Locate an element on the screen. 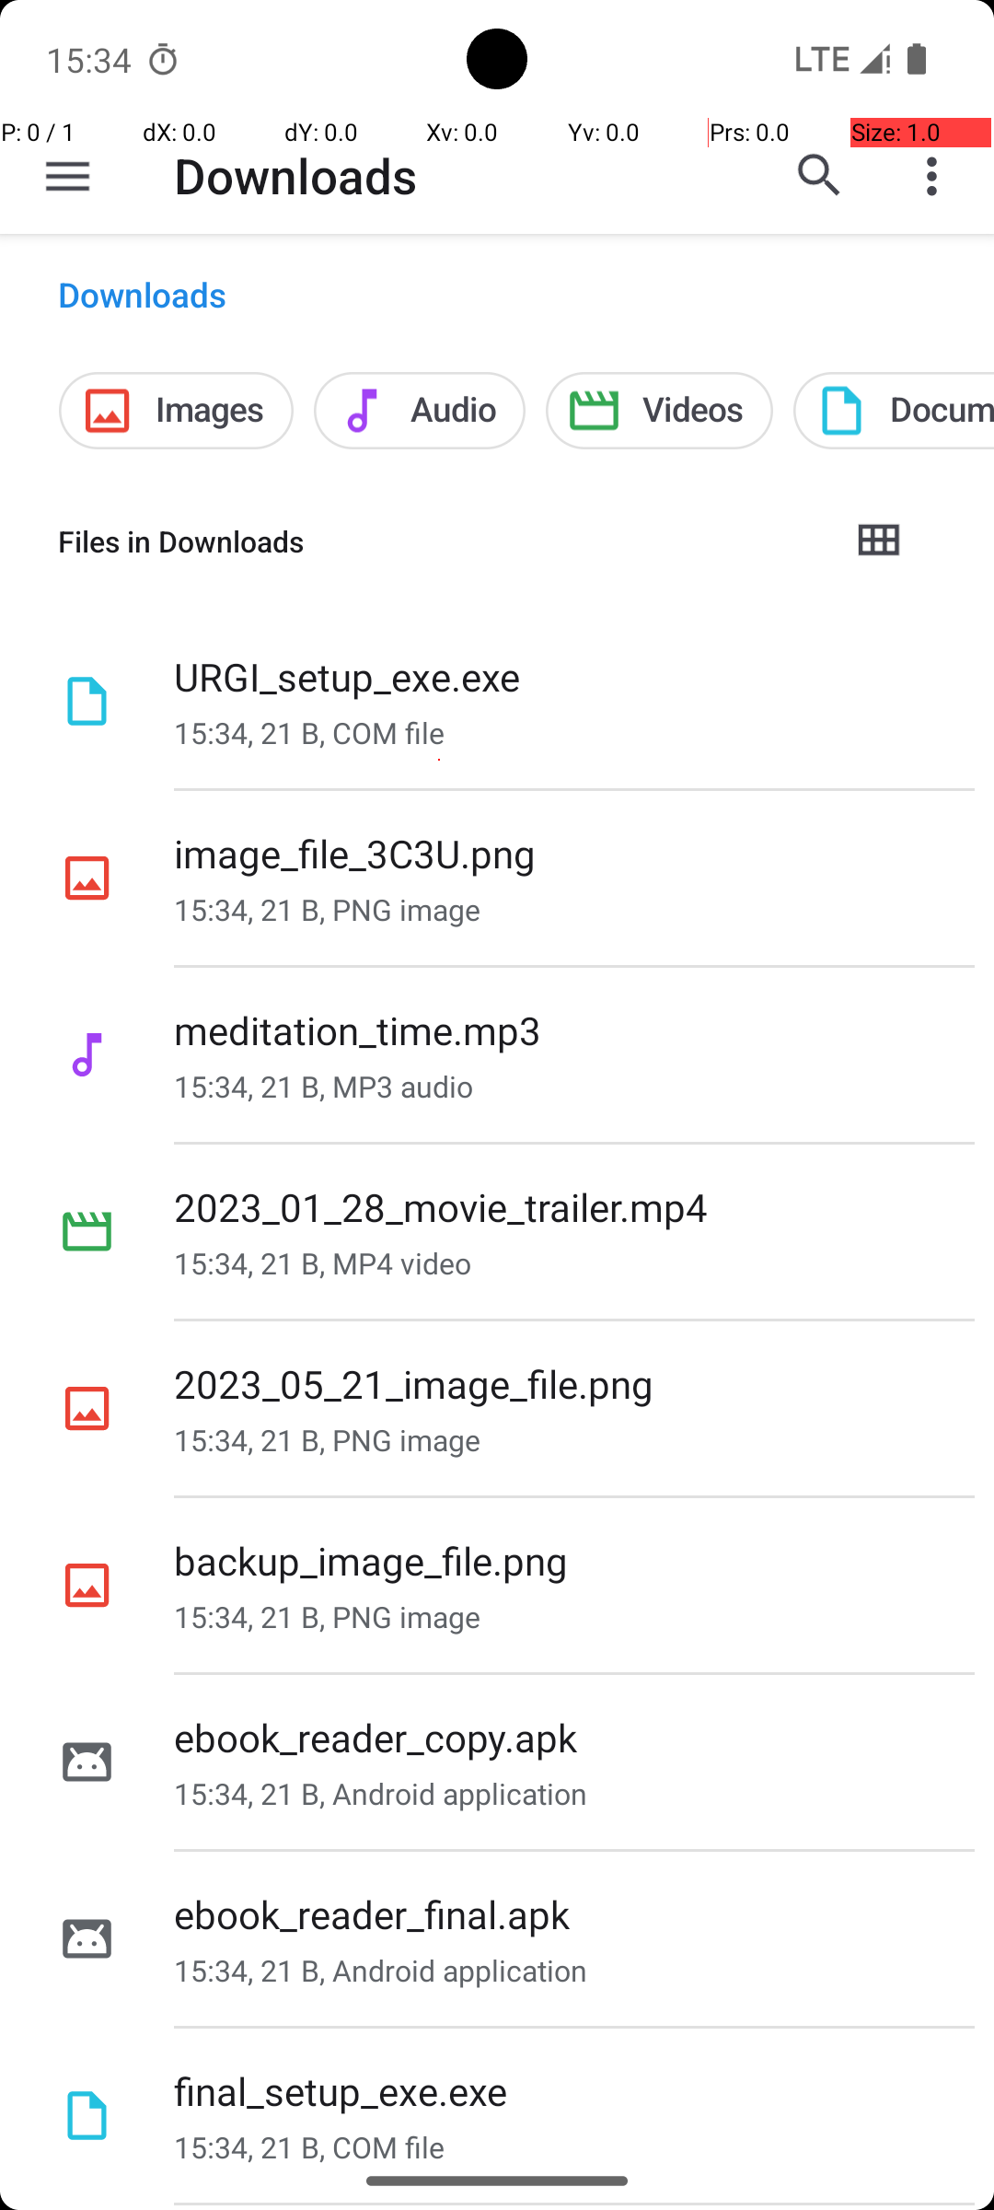 This screenshot has width=994, height=2210. 15:34, 21 B, COM file is located at coordinates (309, 733).